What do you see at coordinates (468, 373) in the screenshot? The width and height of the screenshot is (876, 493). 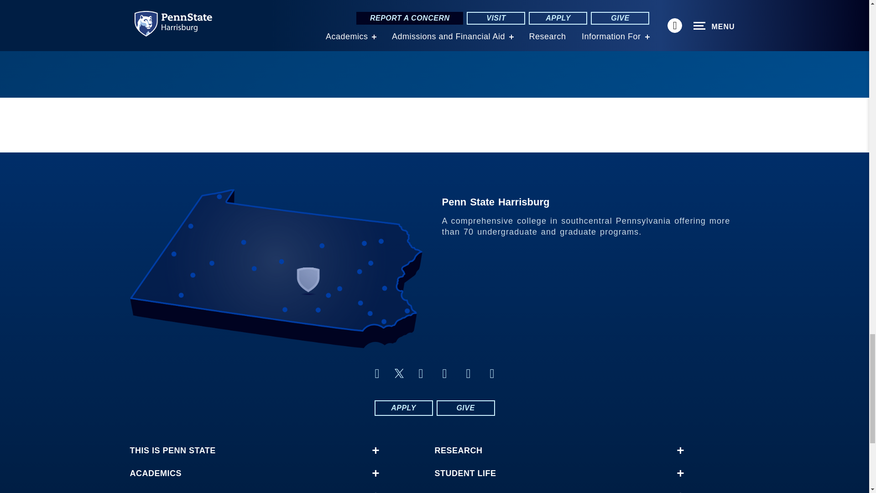 I see `youtube` at bounding box center [468, 373].